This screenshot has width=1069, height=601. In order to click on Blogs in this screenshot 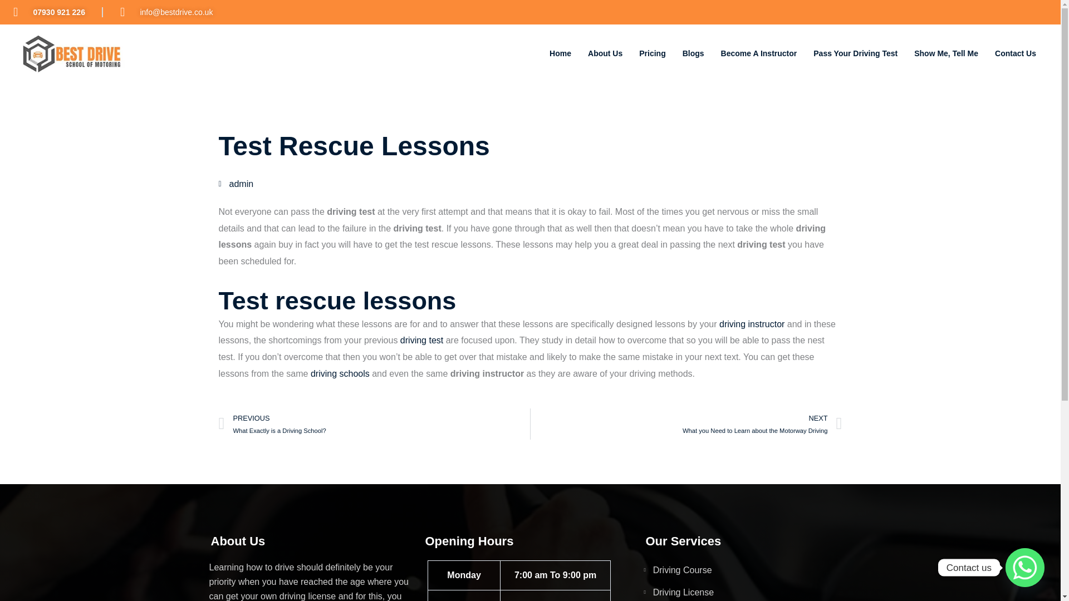, I will do `click(374, 424)`.